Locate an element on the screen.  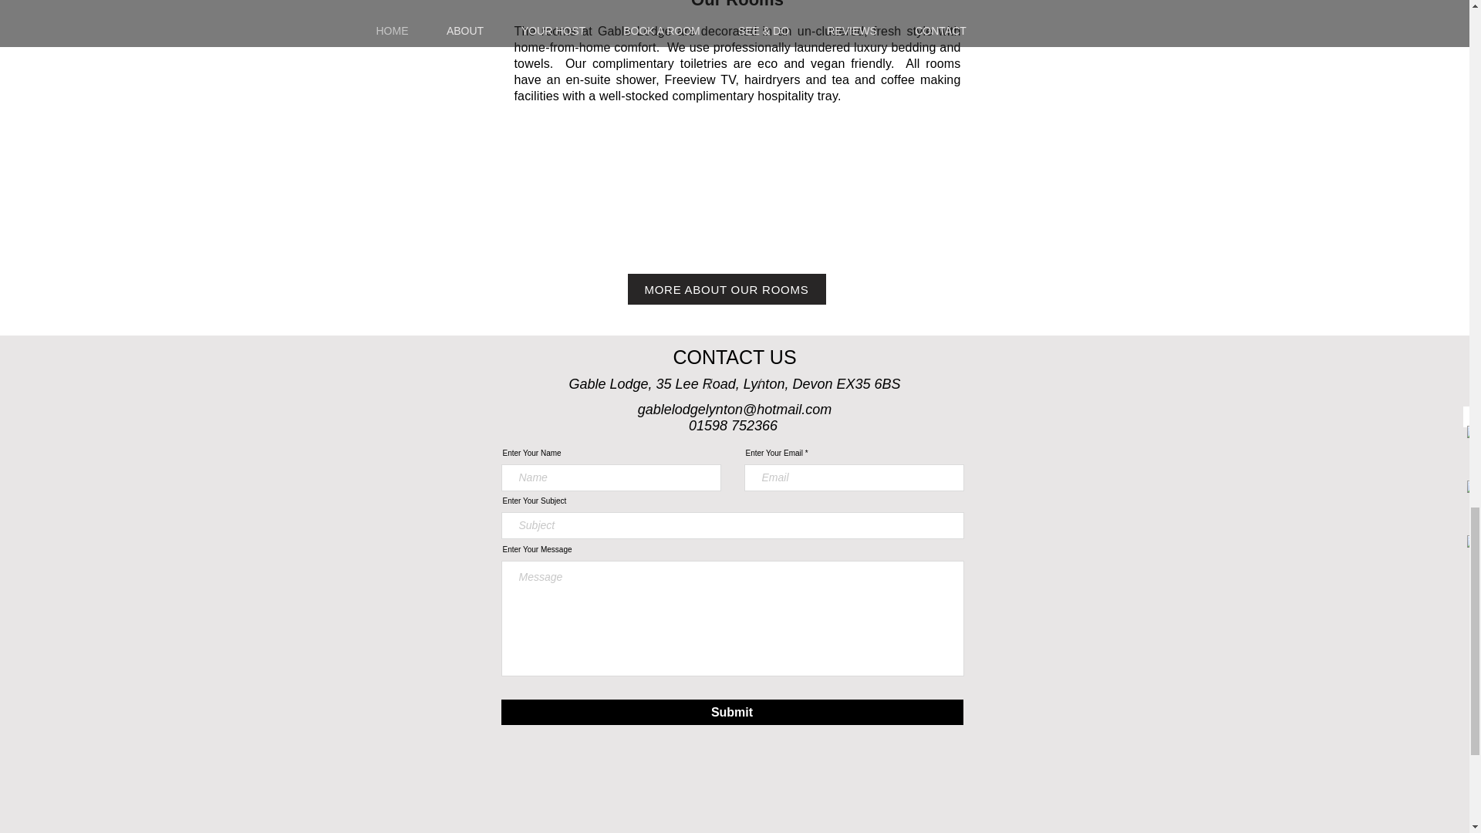
Submit is located at coordinates (733, 712).